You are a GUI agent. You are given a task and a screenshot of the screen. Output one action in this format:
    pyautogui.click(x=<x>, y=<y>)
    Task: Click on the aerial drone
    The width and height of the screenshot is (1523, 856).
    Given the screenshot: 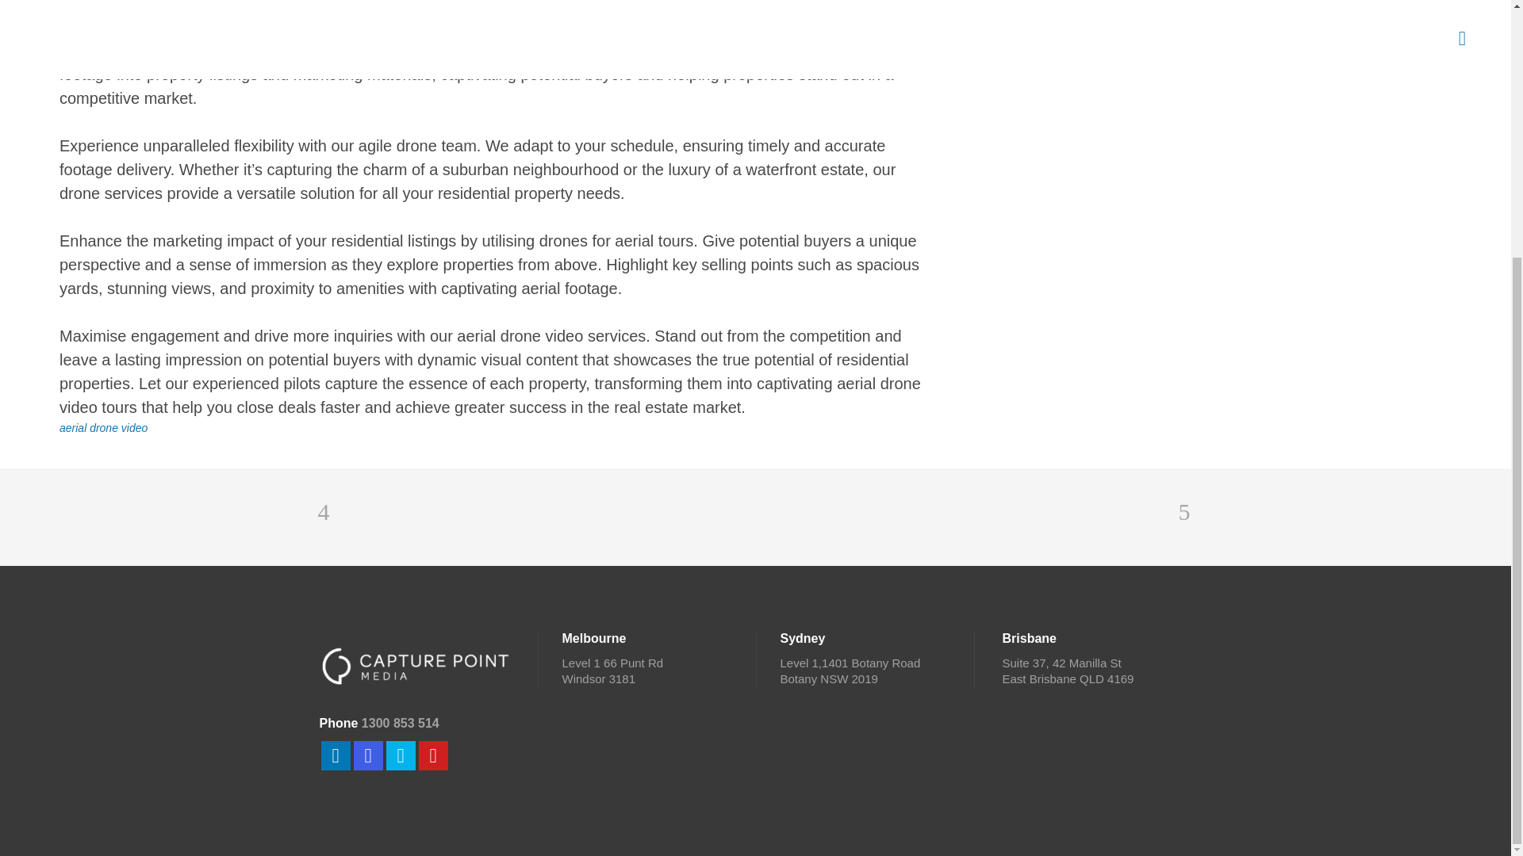 What is the action you would take?
    pyautogui.click(x=89, y=428)
    